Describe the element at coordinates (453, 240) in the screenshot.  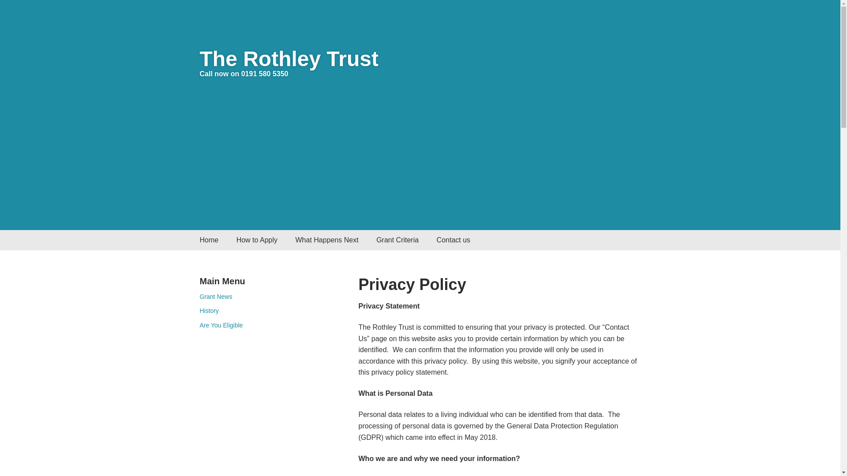
I see `Contact us` at that location.